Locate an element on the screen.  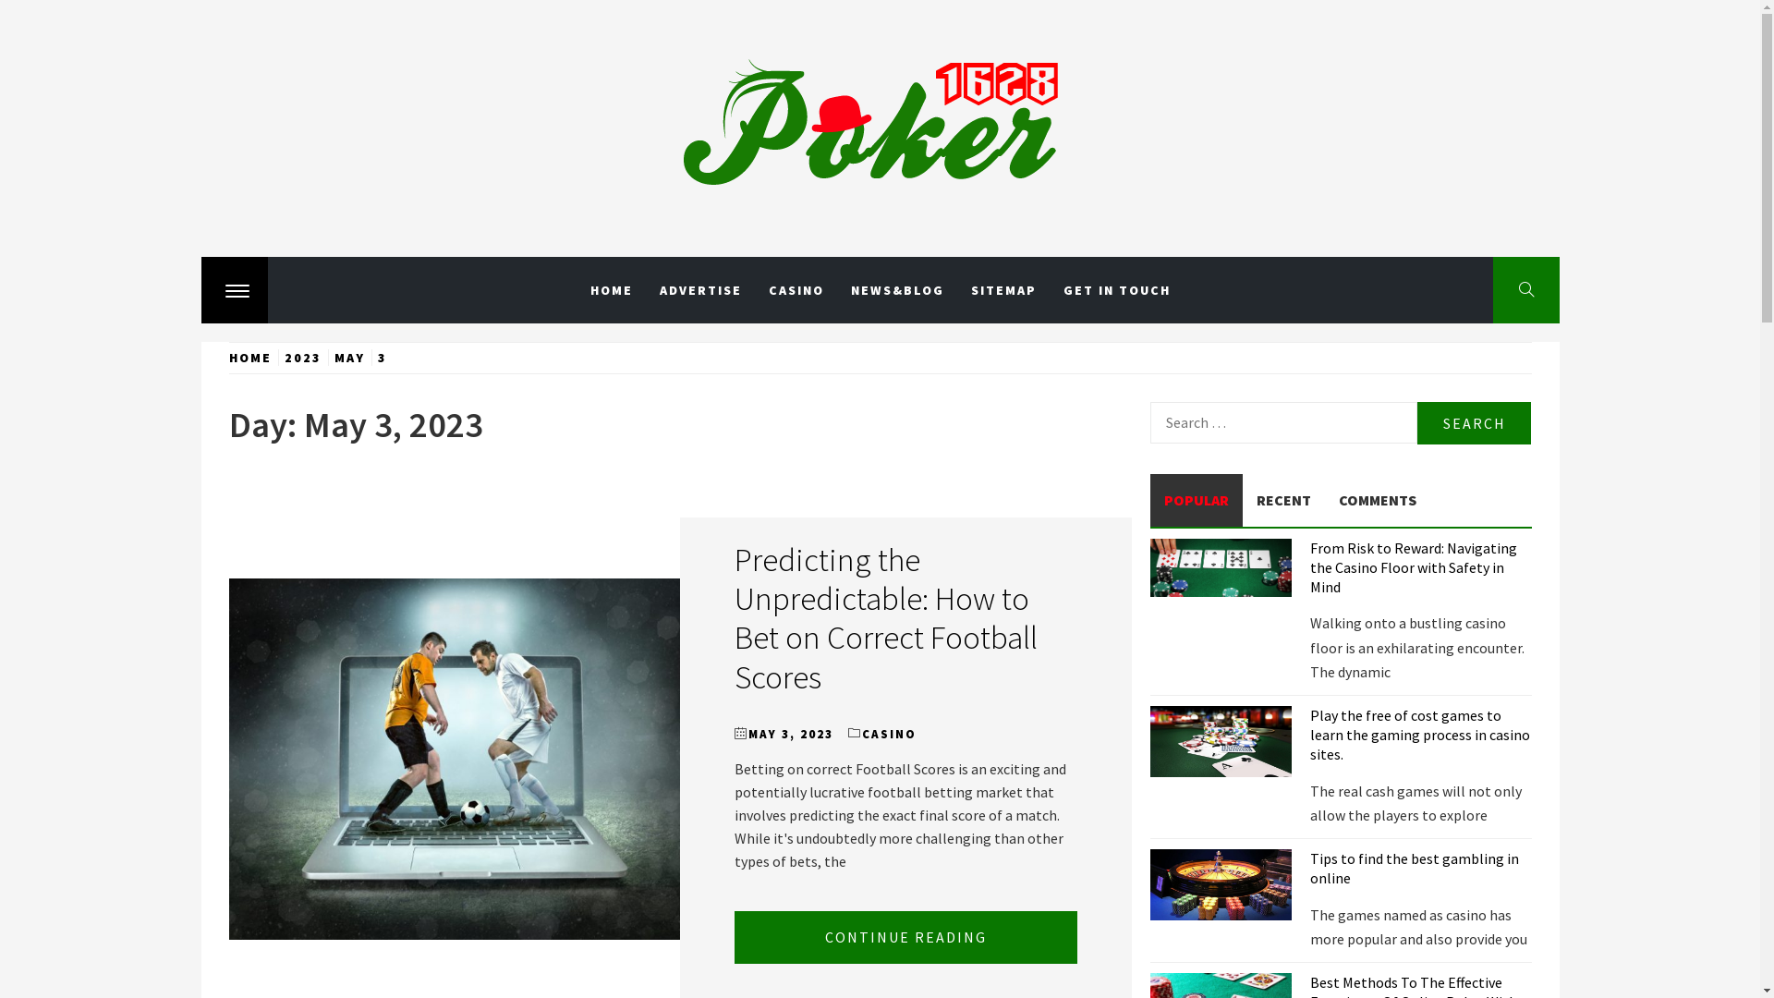
ADVERTISE is located at coordinates (700, 290).